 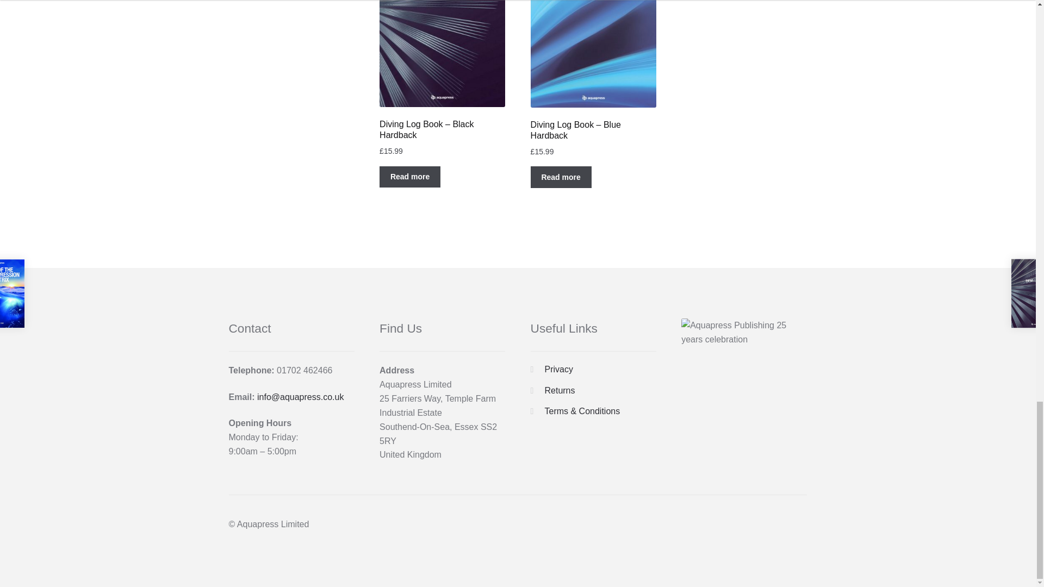 I want to click on Returns, so click(x=559, y=390).